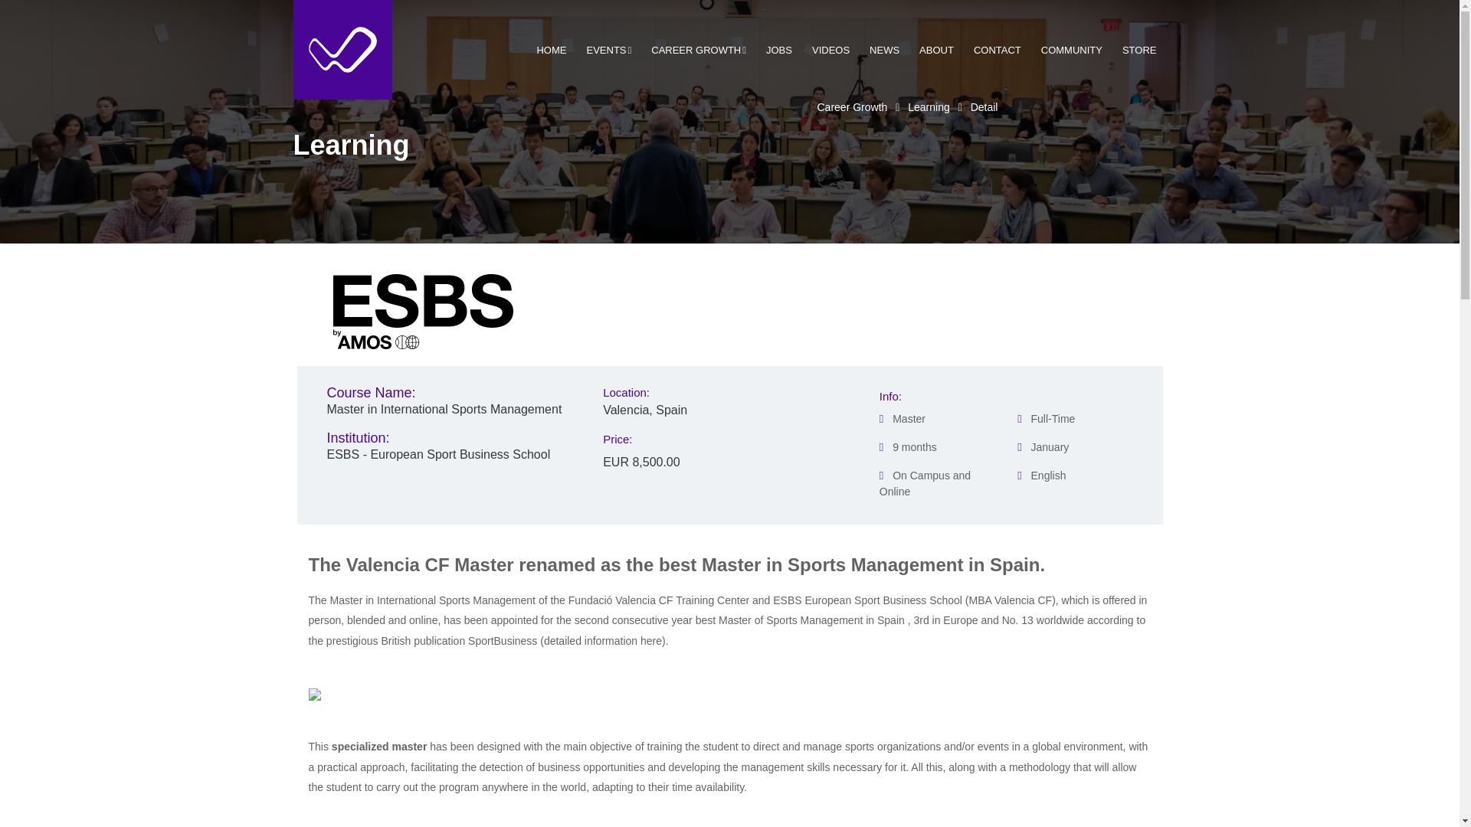 The height and width of the screenshot is (827, 1471). What do you see at coordinates (1071, 51) in the screenshot?
I see `COMMUNITY` at bounding box center [1071, 51].